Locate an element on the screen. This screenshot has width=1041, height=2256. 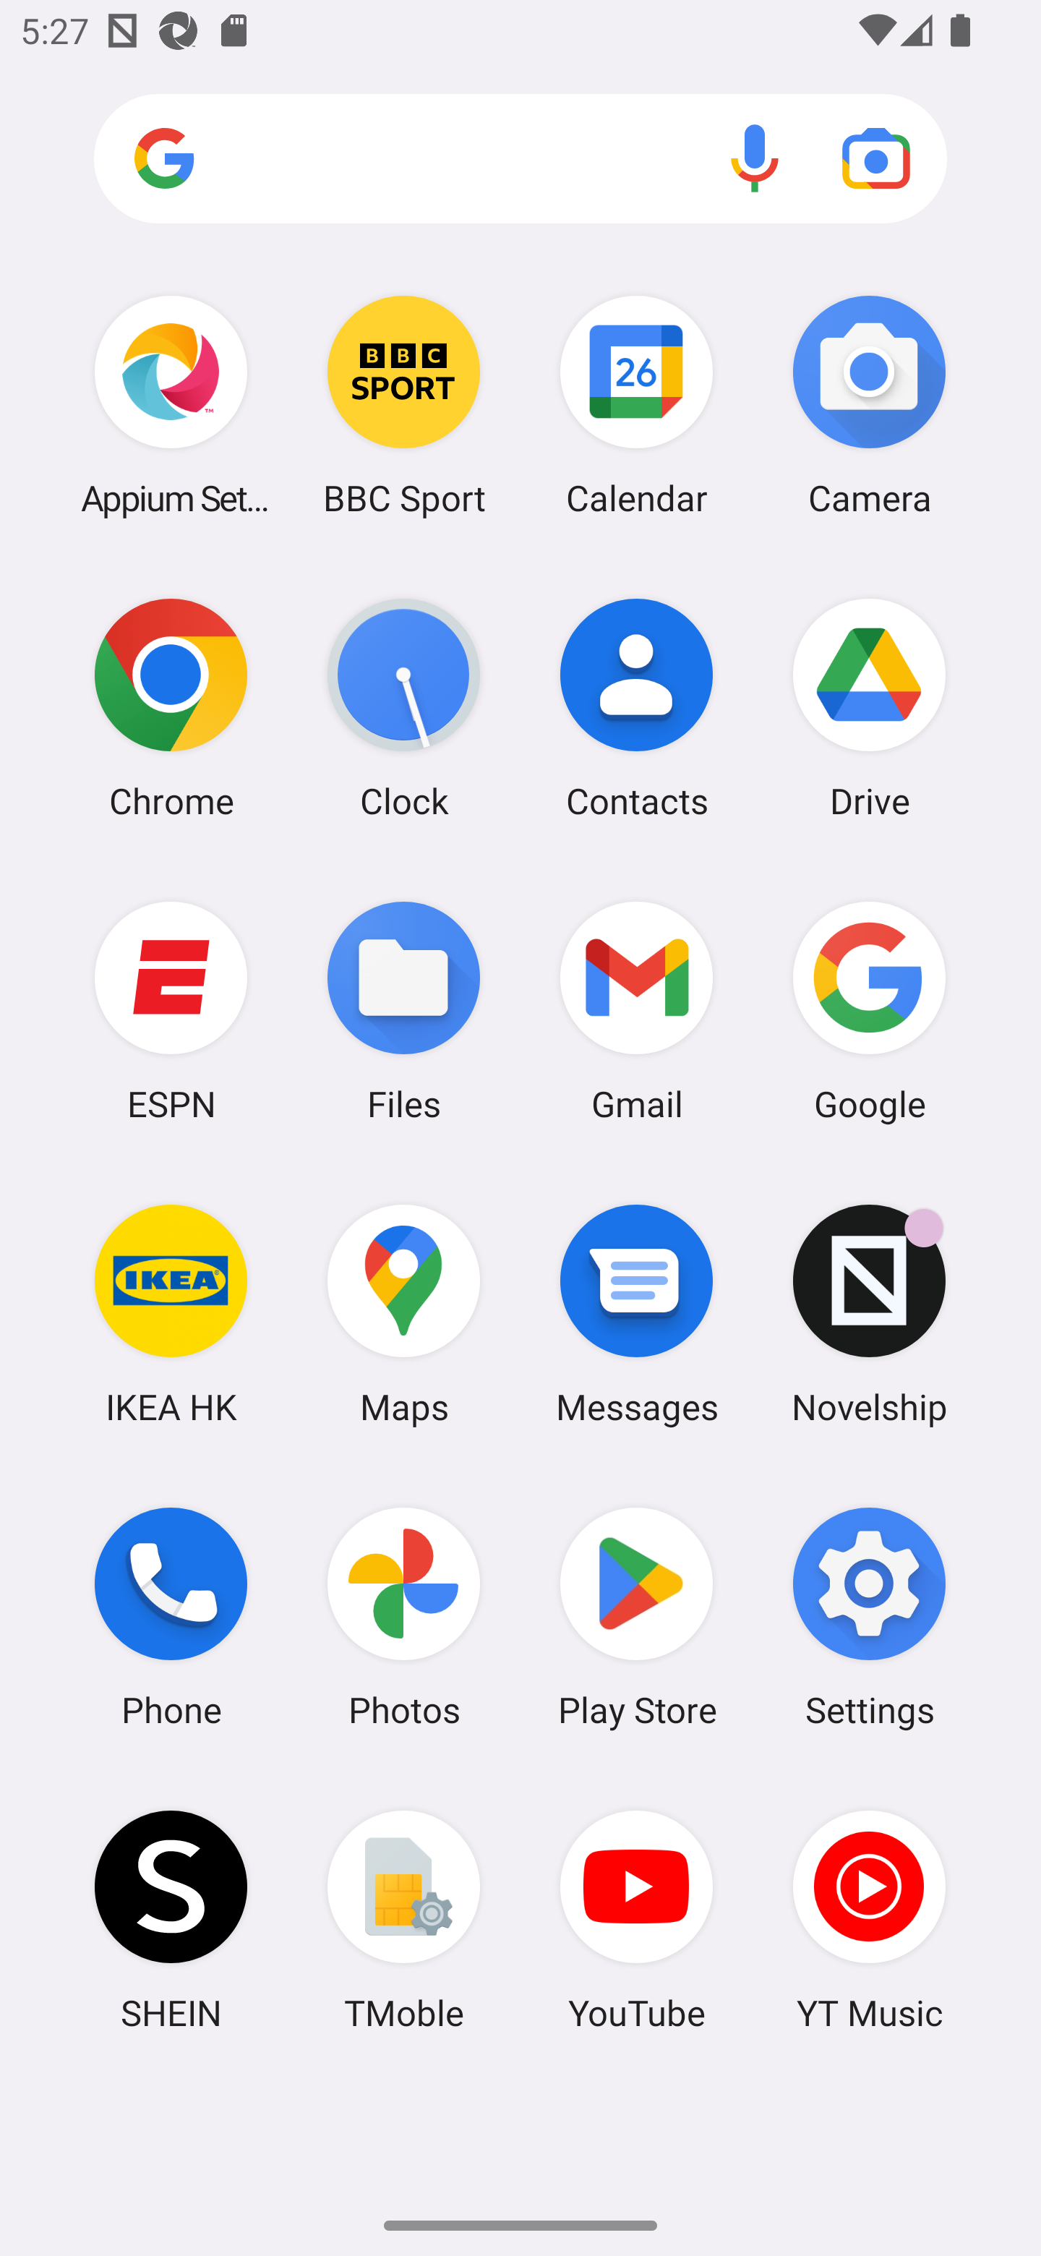
BBC Sport is located at coordinates (403, 405).